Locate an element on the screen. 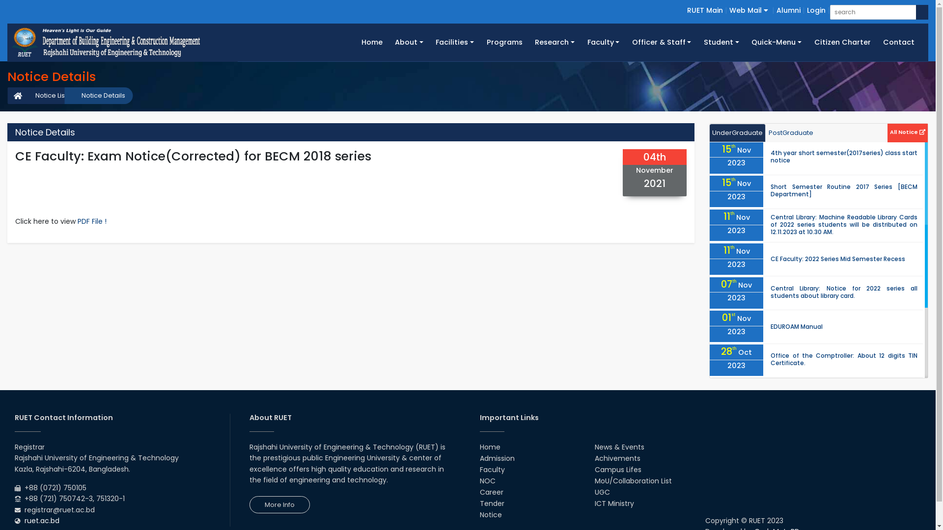  UGC is located at coordinates (602, 492).